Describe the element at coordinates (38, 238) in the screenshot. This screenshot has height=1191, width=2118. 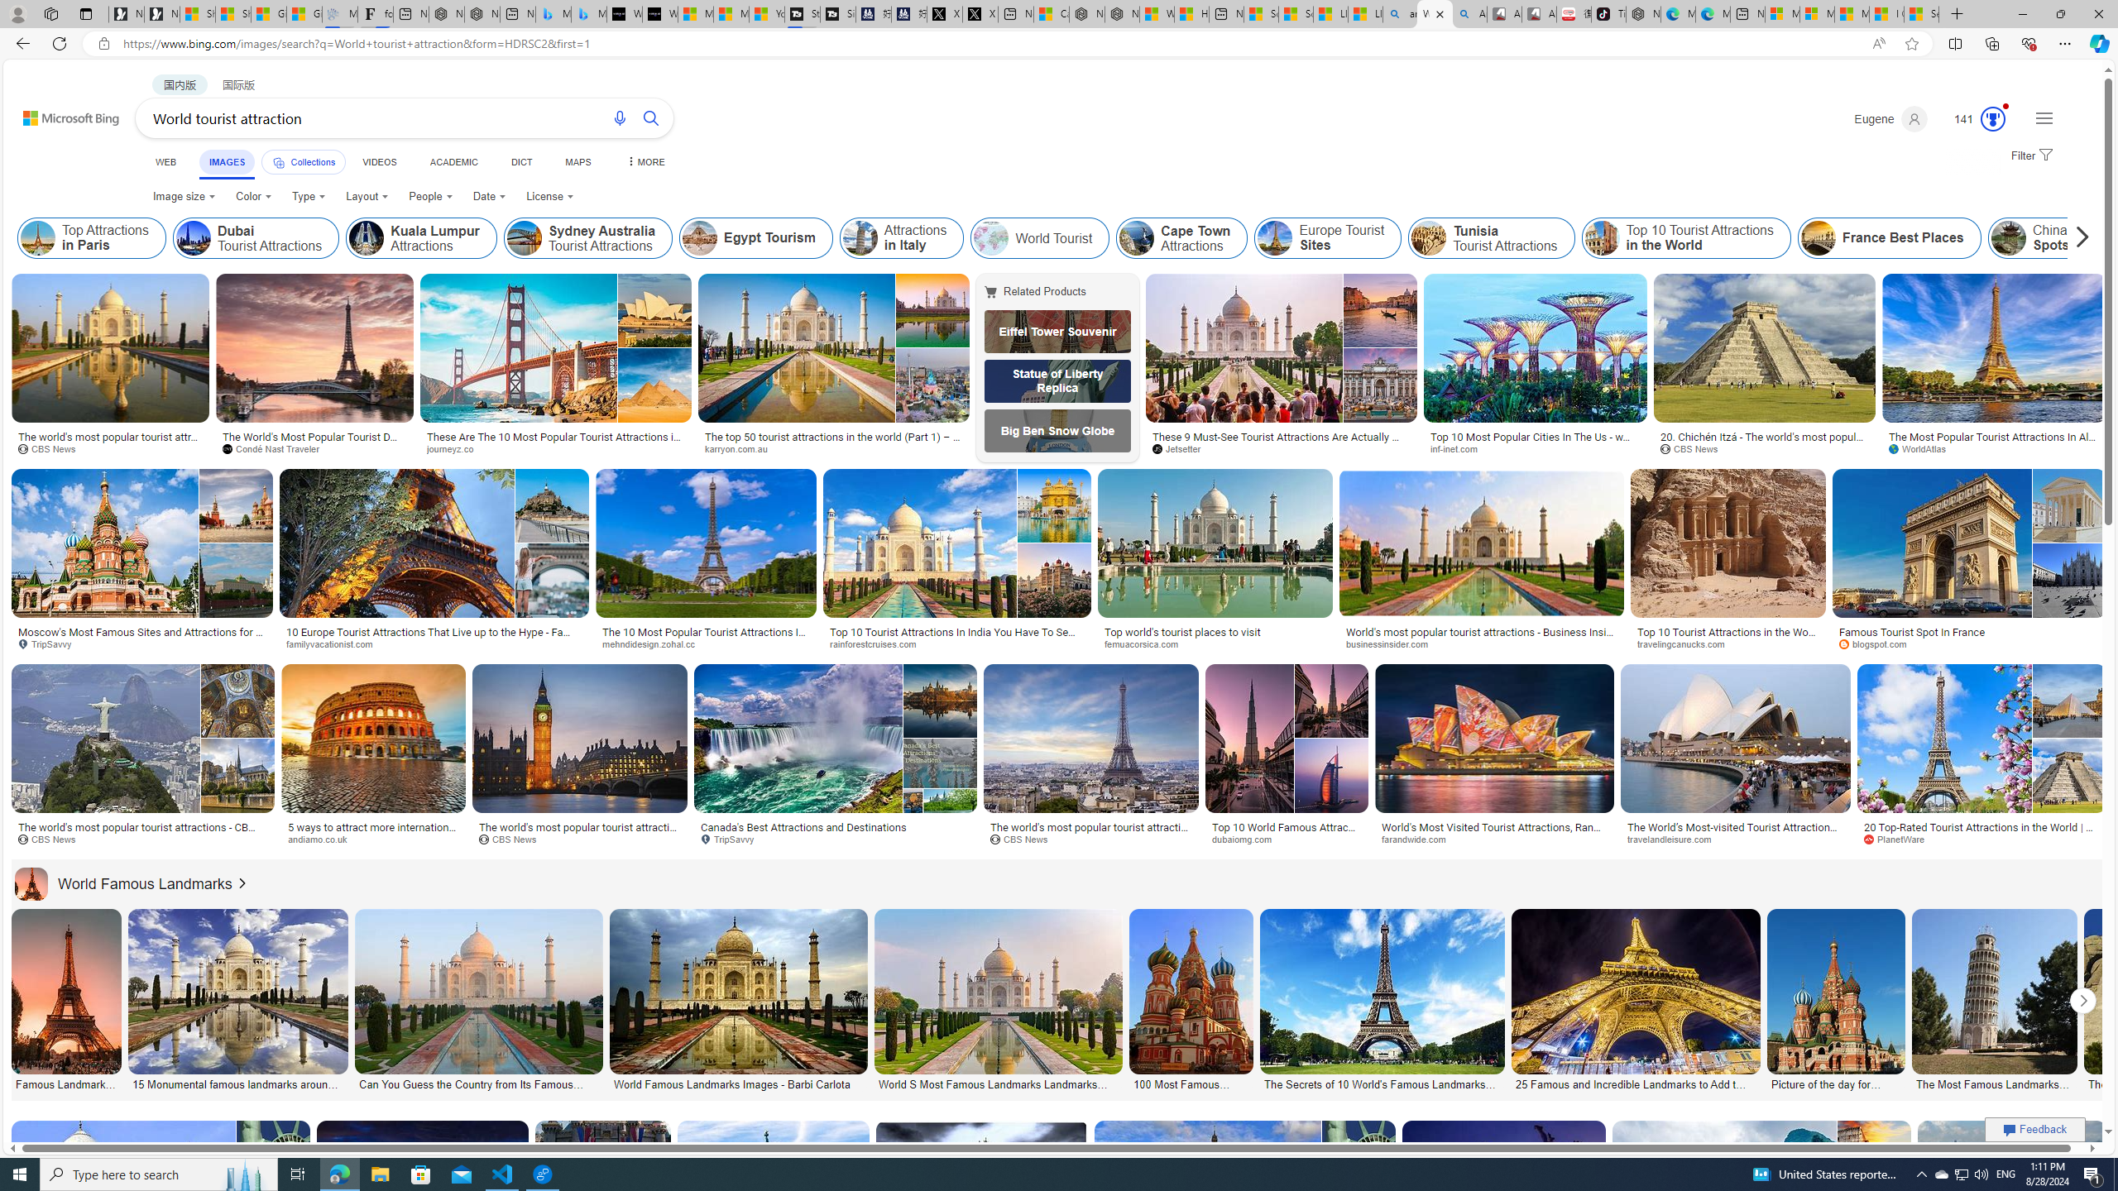
I see `Top Attractions in Paris` at that location.